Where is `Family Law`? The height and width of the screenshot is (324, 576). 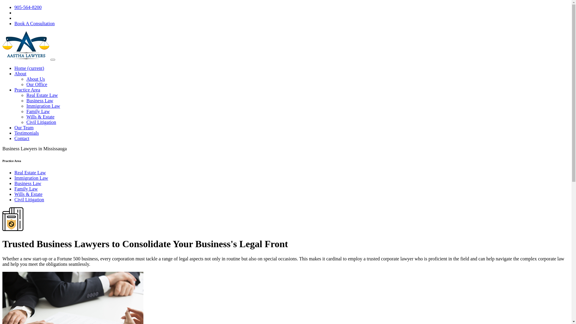
Family Law is located at coordinates (38, 112).